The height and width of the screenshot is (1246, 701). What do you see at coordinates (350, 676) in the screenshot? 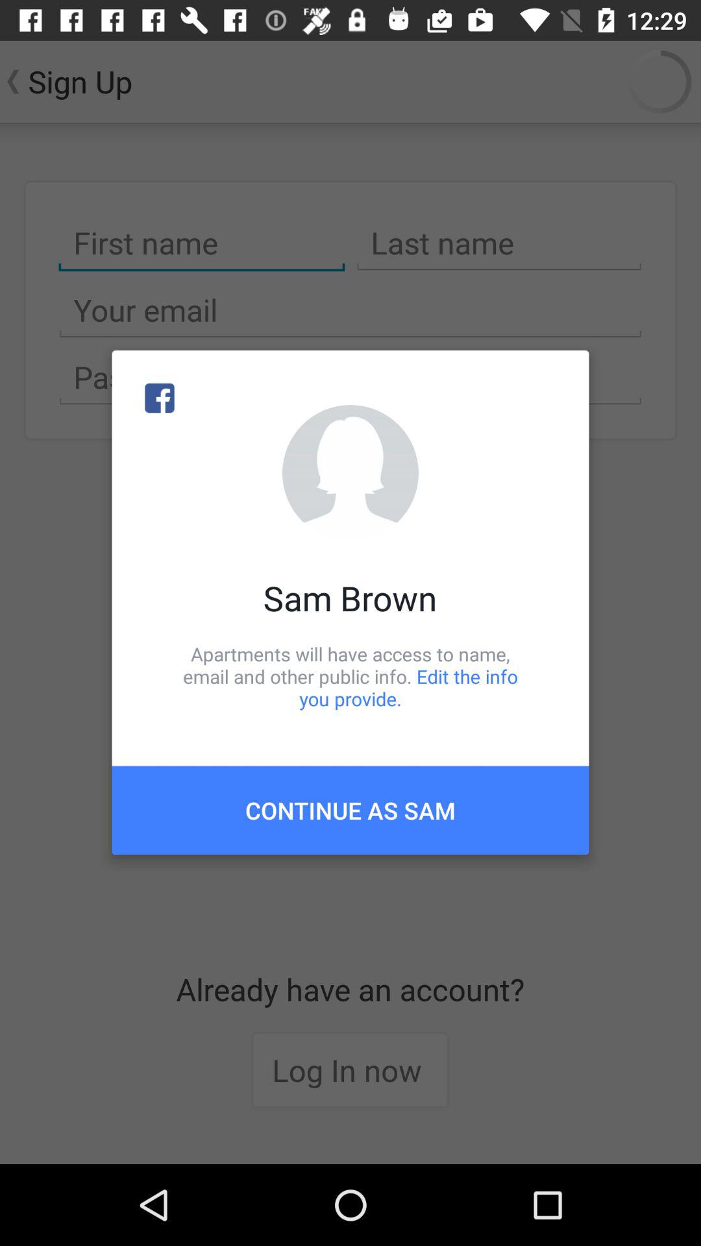
I see `select the icon above the continue as sam icon` at bounding box center [350, 676].